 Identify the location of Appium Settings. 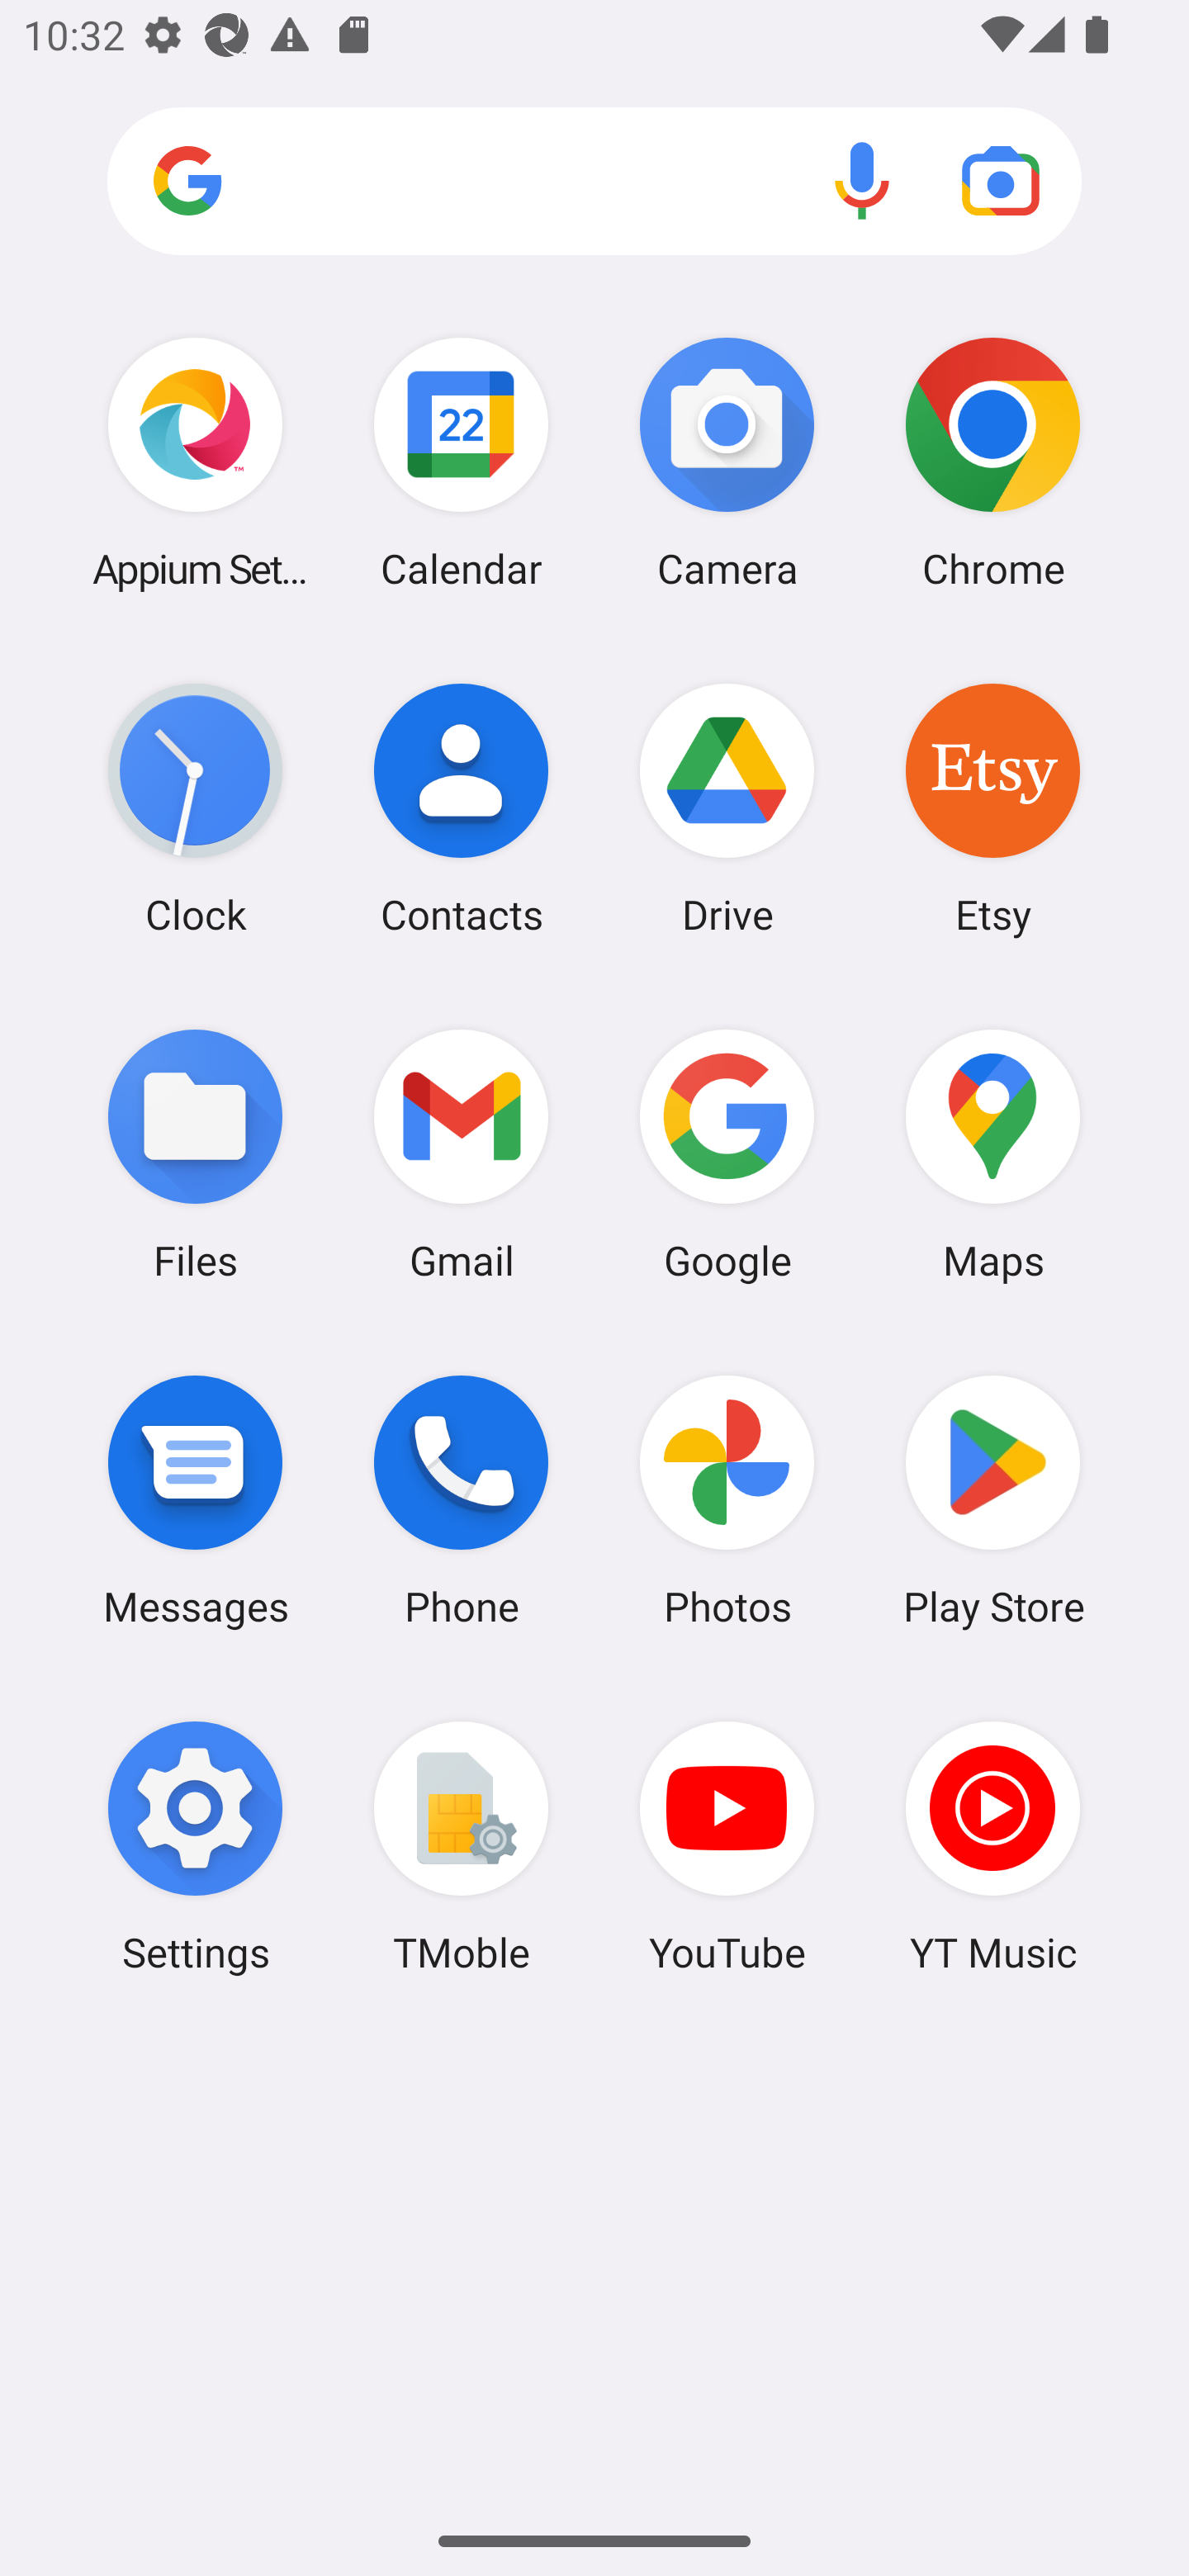
(195, 462).